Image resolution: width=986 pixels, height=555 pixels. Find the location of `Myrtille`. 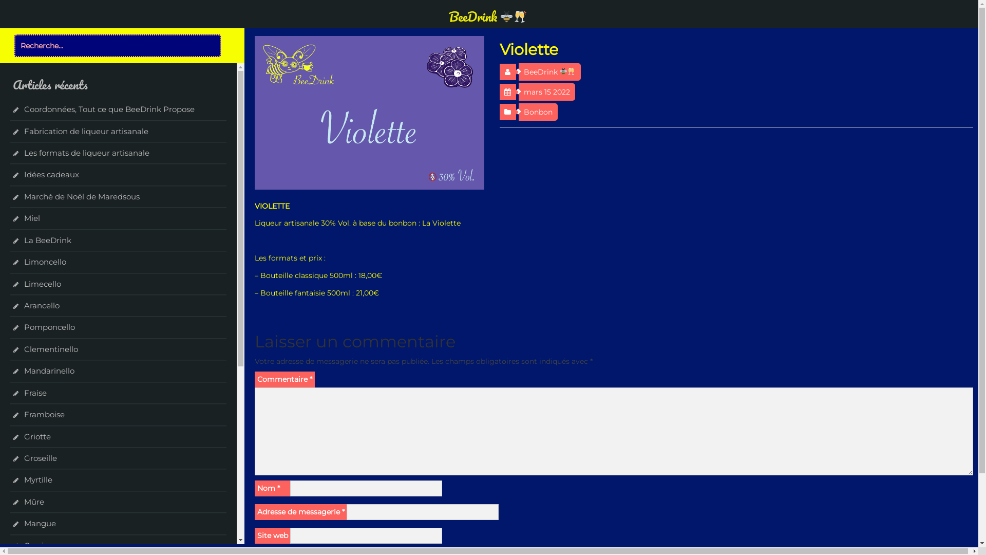

Myrtille is located at coordinates (38, 480).